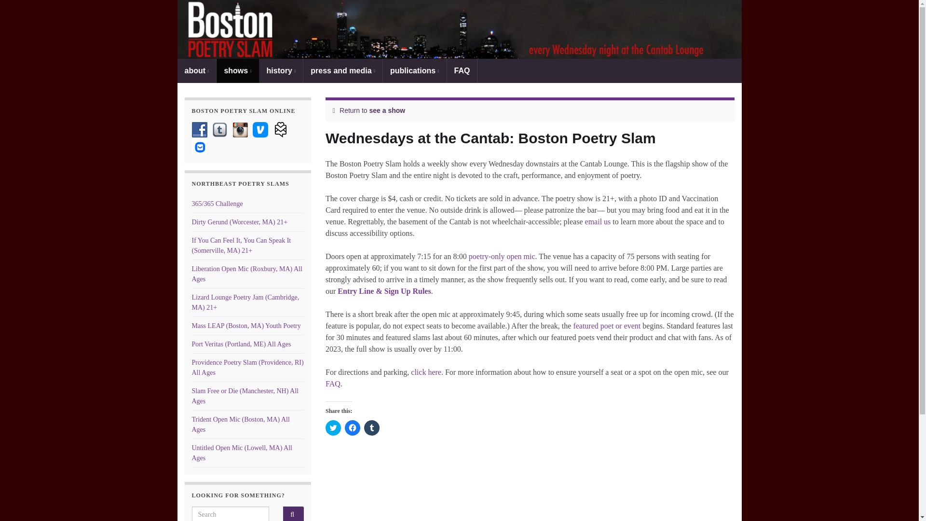 The width and height of the screenshot is (926, 521). What do you see at coordinates (333, 427) in the screenshot?
I see `Click to share on Twitter` at bounding box center [333, 427].